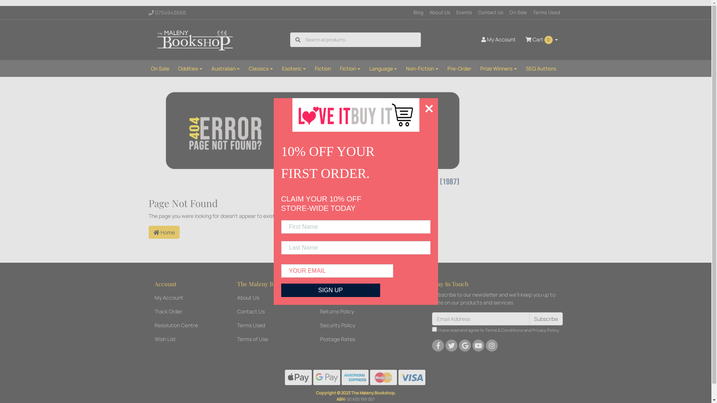 The height and width of the screenshot is (403, 717). Describe the element at coordinates (541, 69) in the screenshot. I see `SEQ Authors` at that location.